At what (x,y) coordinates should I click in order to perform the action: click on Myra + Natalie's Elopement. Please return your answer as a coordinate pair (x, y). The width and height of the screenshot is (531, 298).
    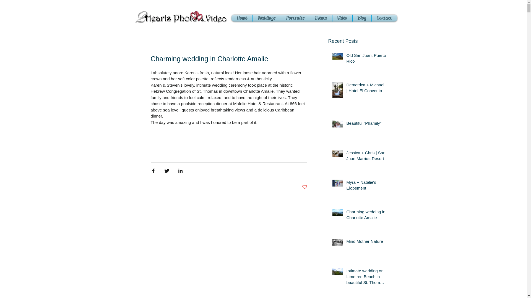
    Looking at the image, I should click on (366, 186).